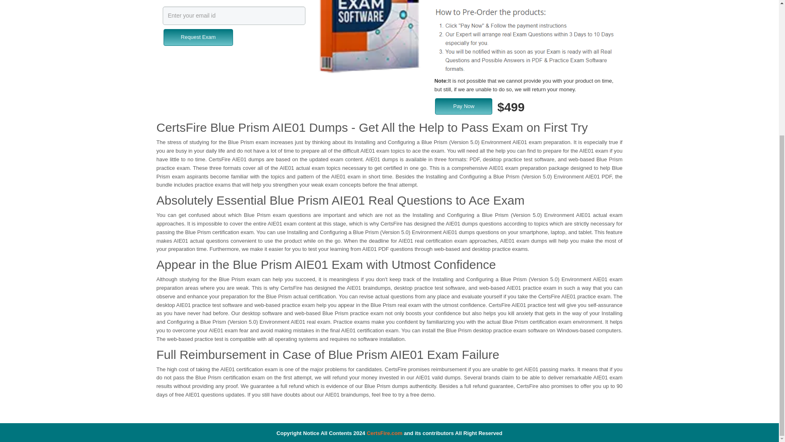 The image size is (785, 442). What do you see at coordinates (384, 433) in the screenshot?
I see `CertsFire.com` at bounding box center [384, 433].